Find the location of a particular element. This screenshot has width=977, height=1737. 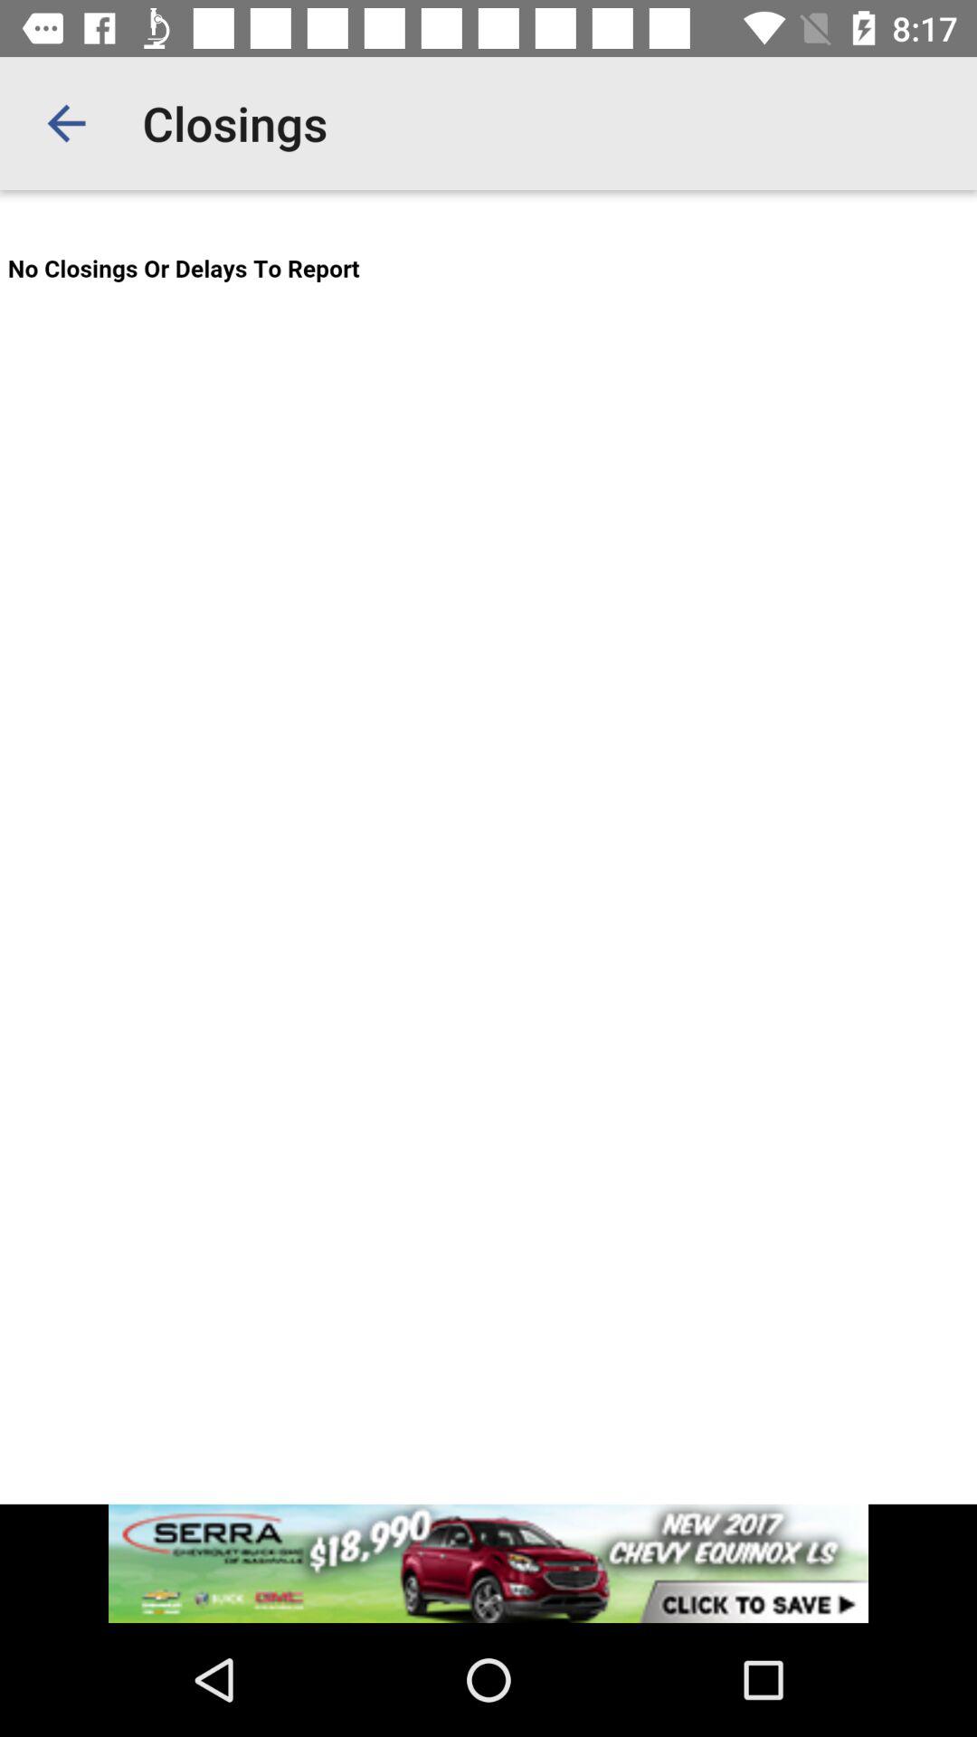

advertisement is located at coordinates (488, 1563).